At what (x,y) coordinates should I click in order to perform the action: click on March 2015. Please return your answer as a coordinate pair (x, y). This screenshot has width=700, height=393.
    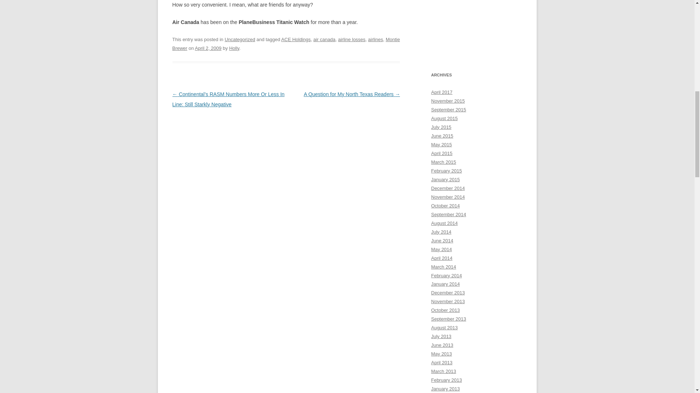
    Looking at the image, I should click on (443, 162).